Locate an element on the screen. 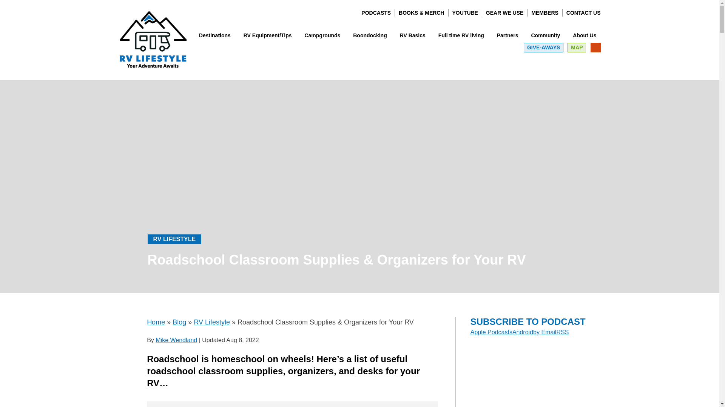 This screenshot has width=725, height=407. GEAR WE USE is located at coordinates (504, 13).